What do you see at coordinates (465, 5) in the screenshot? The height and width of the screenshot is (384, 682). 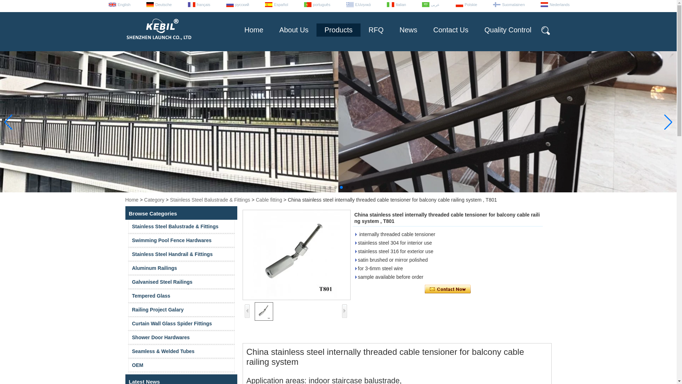 I see `Polskie` at bounding box center [465, 5].